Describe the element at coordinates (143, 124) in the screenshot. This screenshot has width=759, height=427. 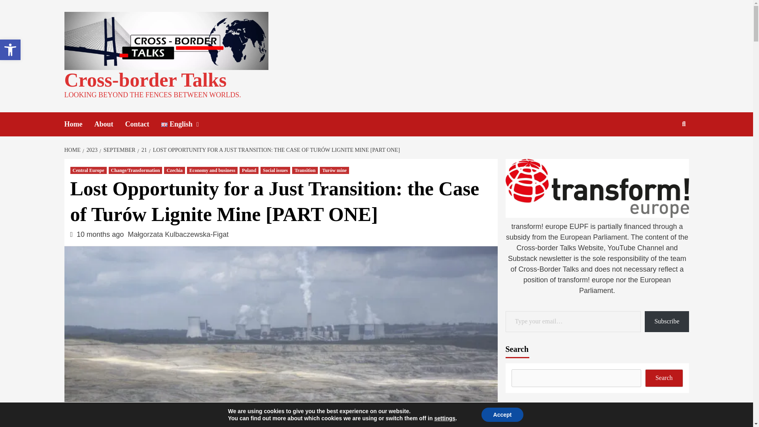
I see `Contact` at that location.